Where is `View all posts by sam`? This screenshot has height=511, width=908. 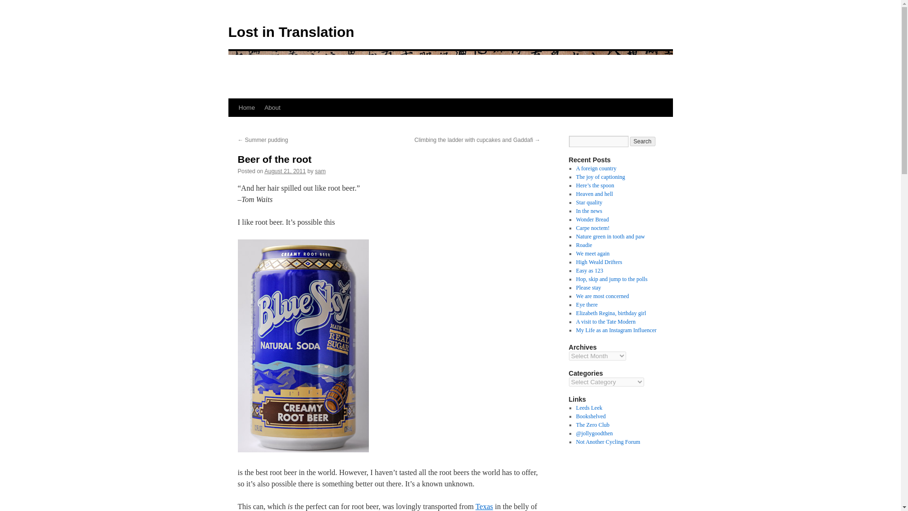 View all posts by sam is located at coordinates (321, 171).